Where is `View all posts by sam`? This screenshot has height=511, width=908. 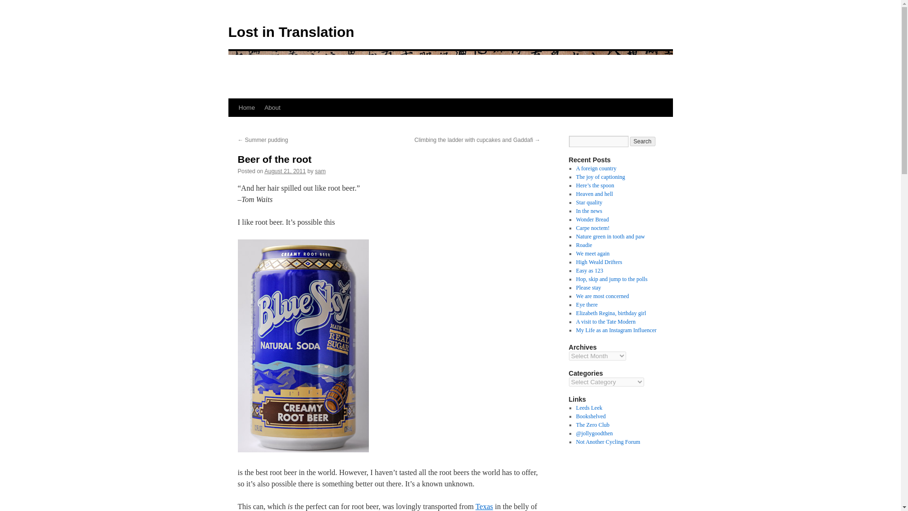 View all posts by sam is located at coordinates (321, 171).